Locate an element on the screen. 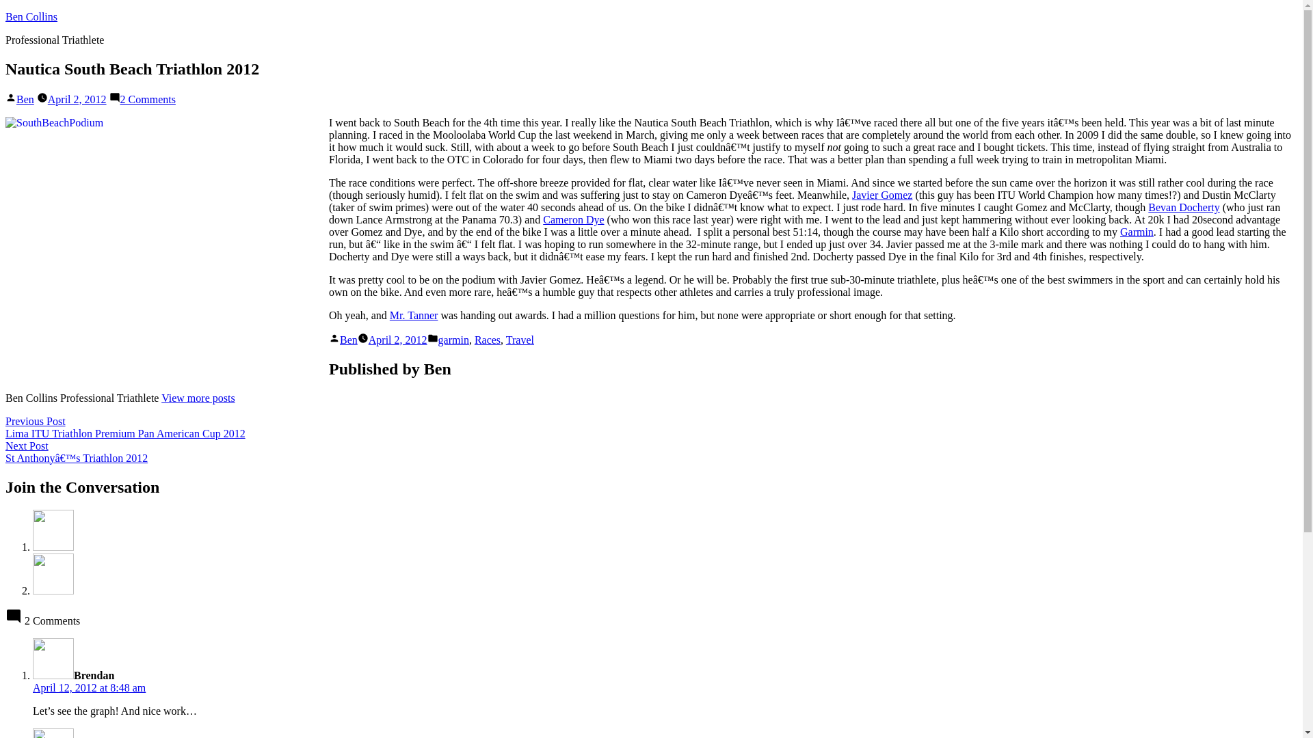  Travel is located at coordinates (573, 220).